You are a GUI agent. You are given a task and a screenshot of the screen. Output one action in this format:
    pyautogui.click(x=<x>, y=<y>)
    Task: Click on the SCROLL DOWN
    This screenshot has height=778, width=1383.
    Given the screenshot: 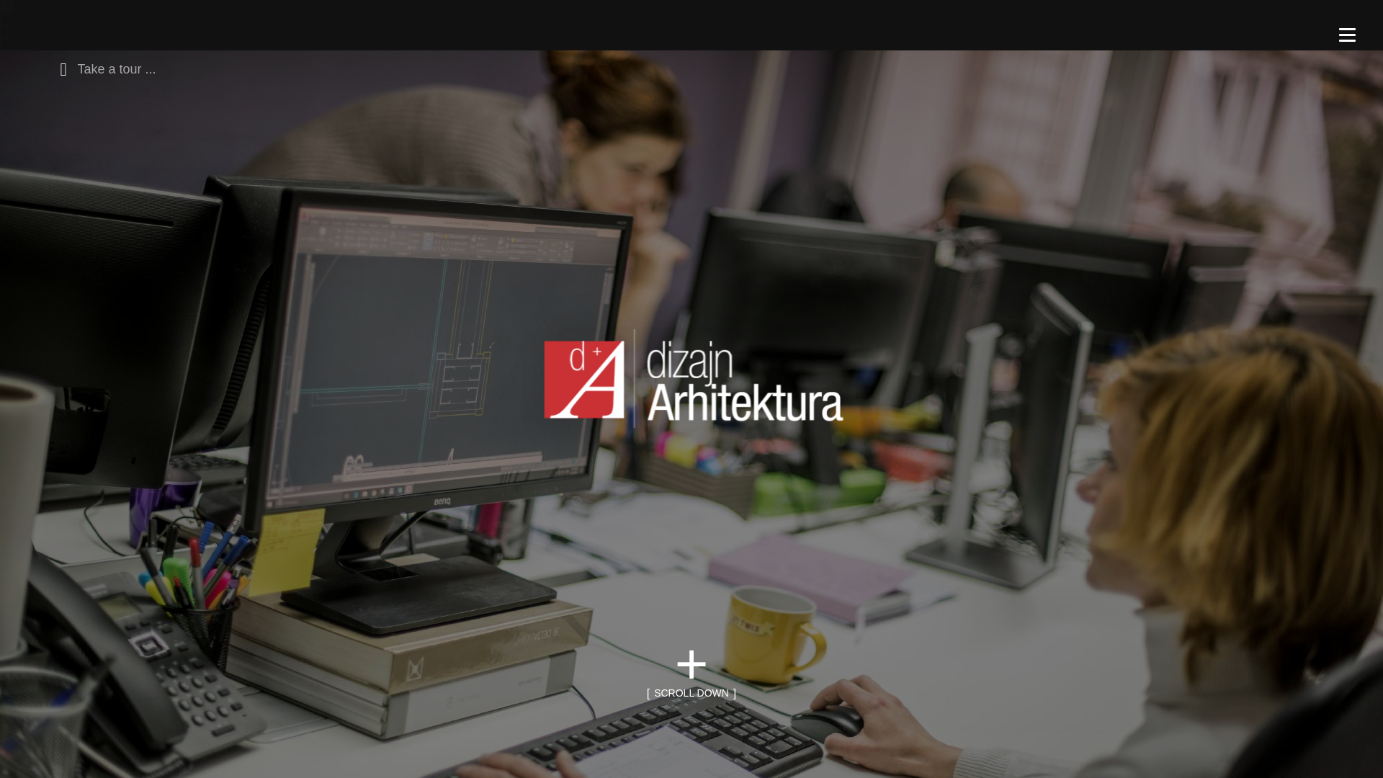 What is the action you would take?
    pyautogui.click(x=691, y=693)
    